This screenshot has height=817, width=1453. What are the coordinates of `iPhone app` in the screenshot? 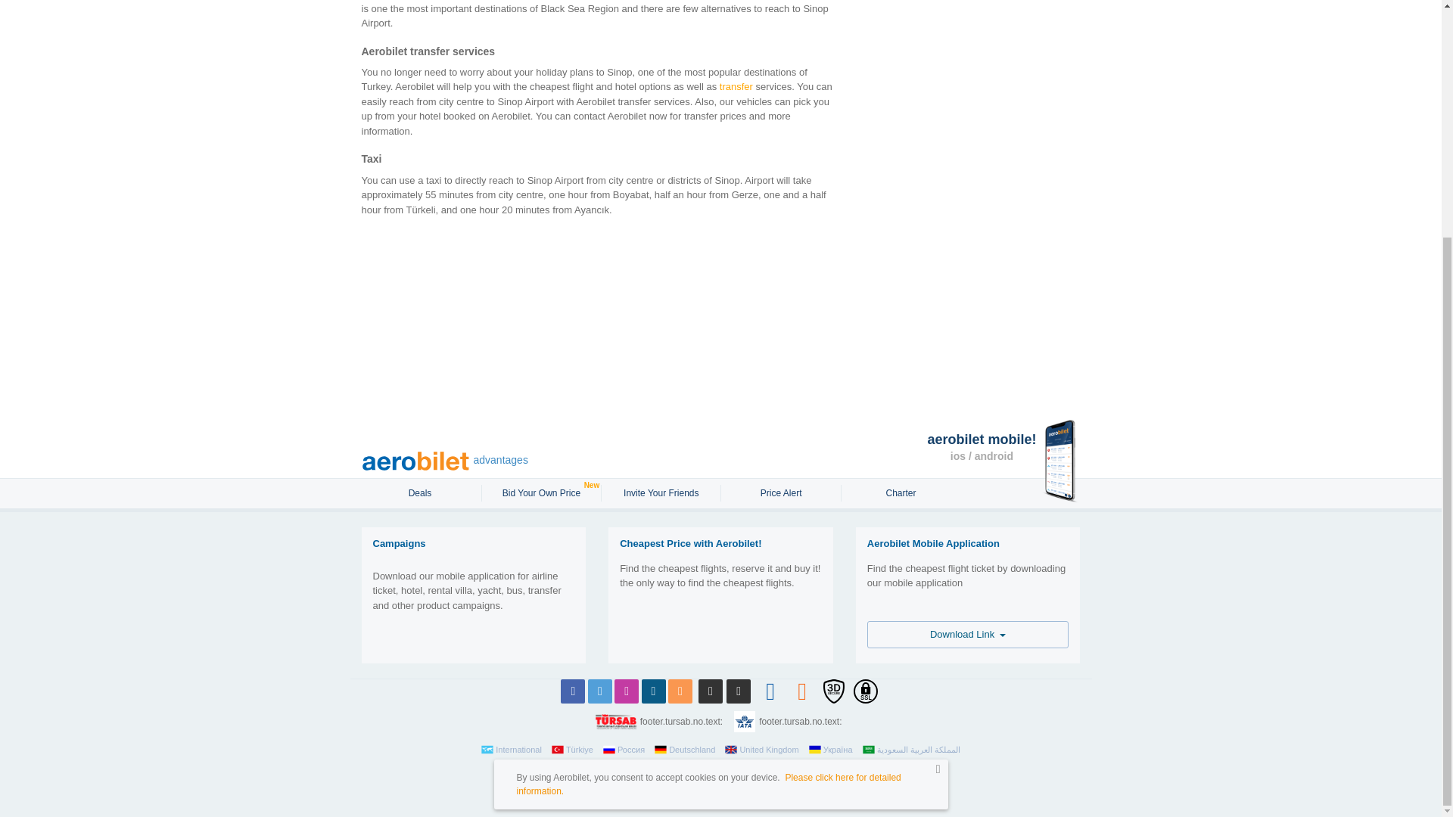 It's located at (710, 691).